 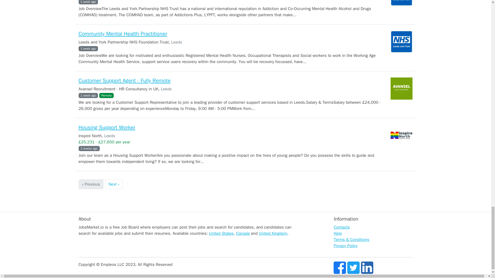 I want to click on linkedin, so click(x=367, y=267).